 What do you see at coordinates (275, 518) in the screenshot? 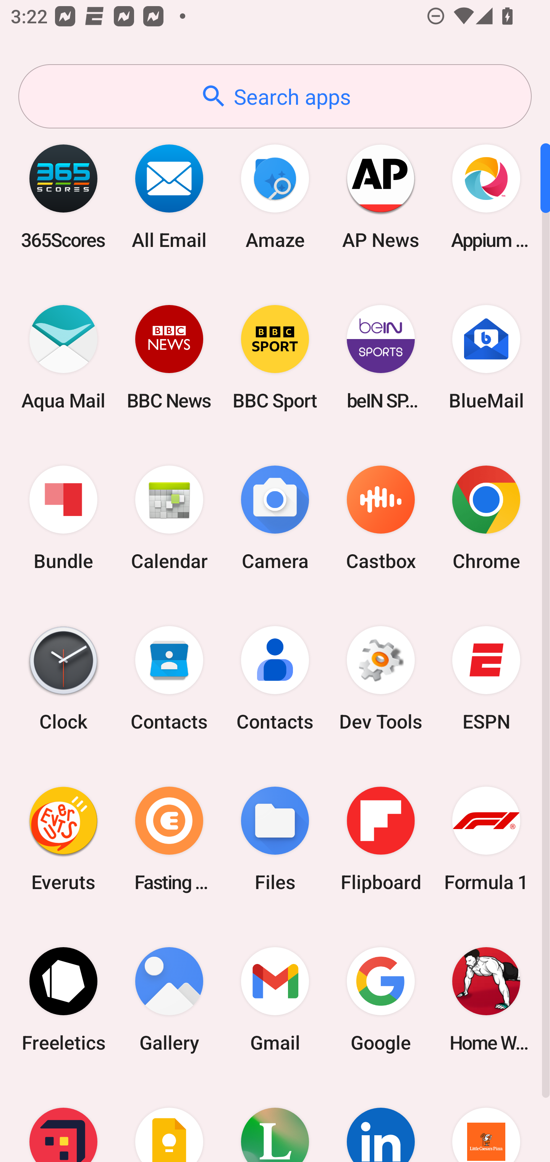
I see `Camera` at bounding box center [275, 518].